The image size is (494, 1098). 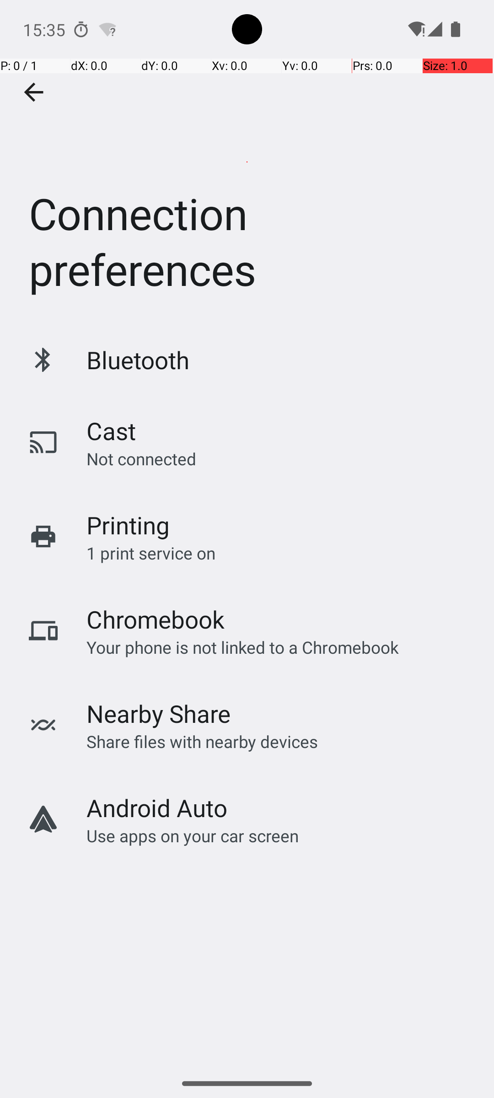 I want to click on Not connected, so click(x=141, y=458).